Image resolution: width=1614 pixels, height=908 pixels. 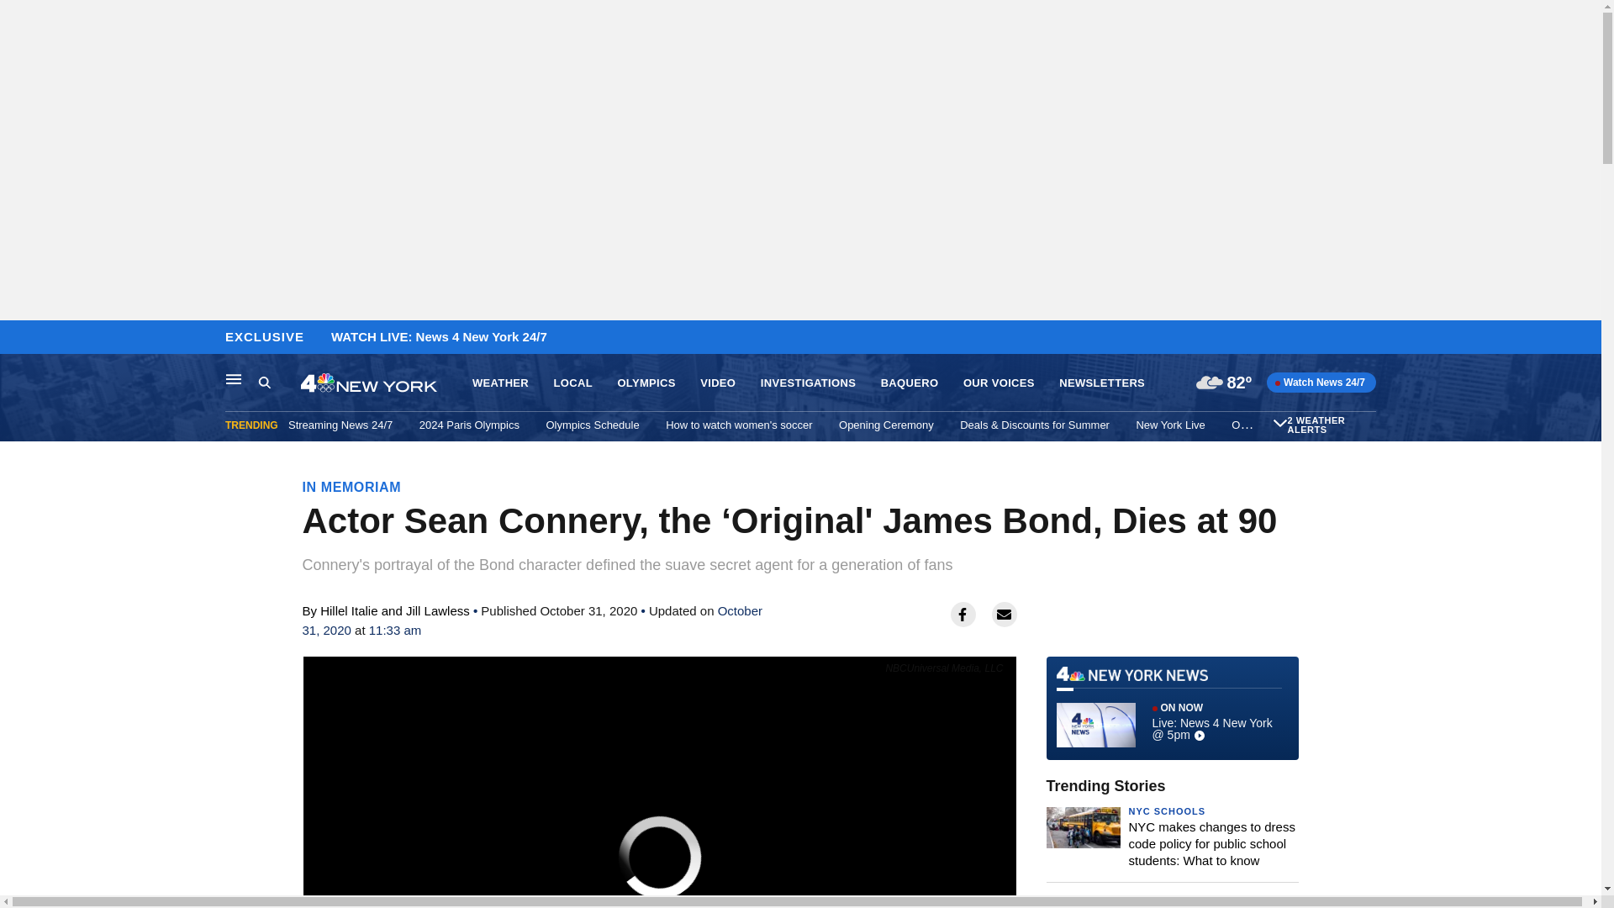 I want to click on 2024 Paris Olympics, so click(x=469, y=425).